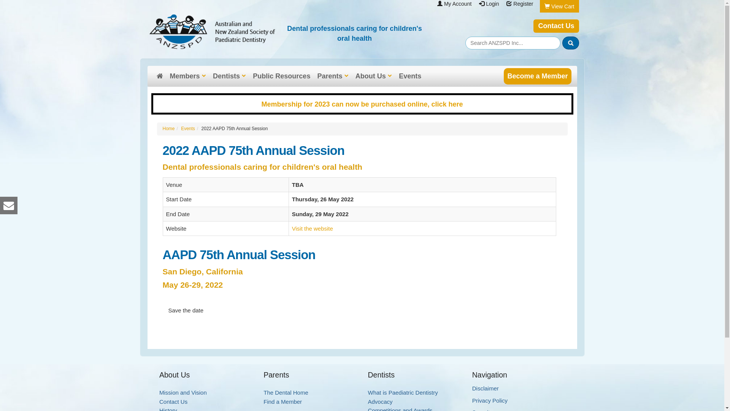 The image size is (730, 411). I want to click on Disclaimer, so click(486, 388).